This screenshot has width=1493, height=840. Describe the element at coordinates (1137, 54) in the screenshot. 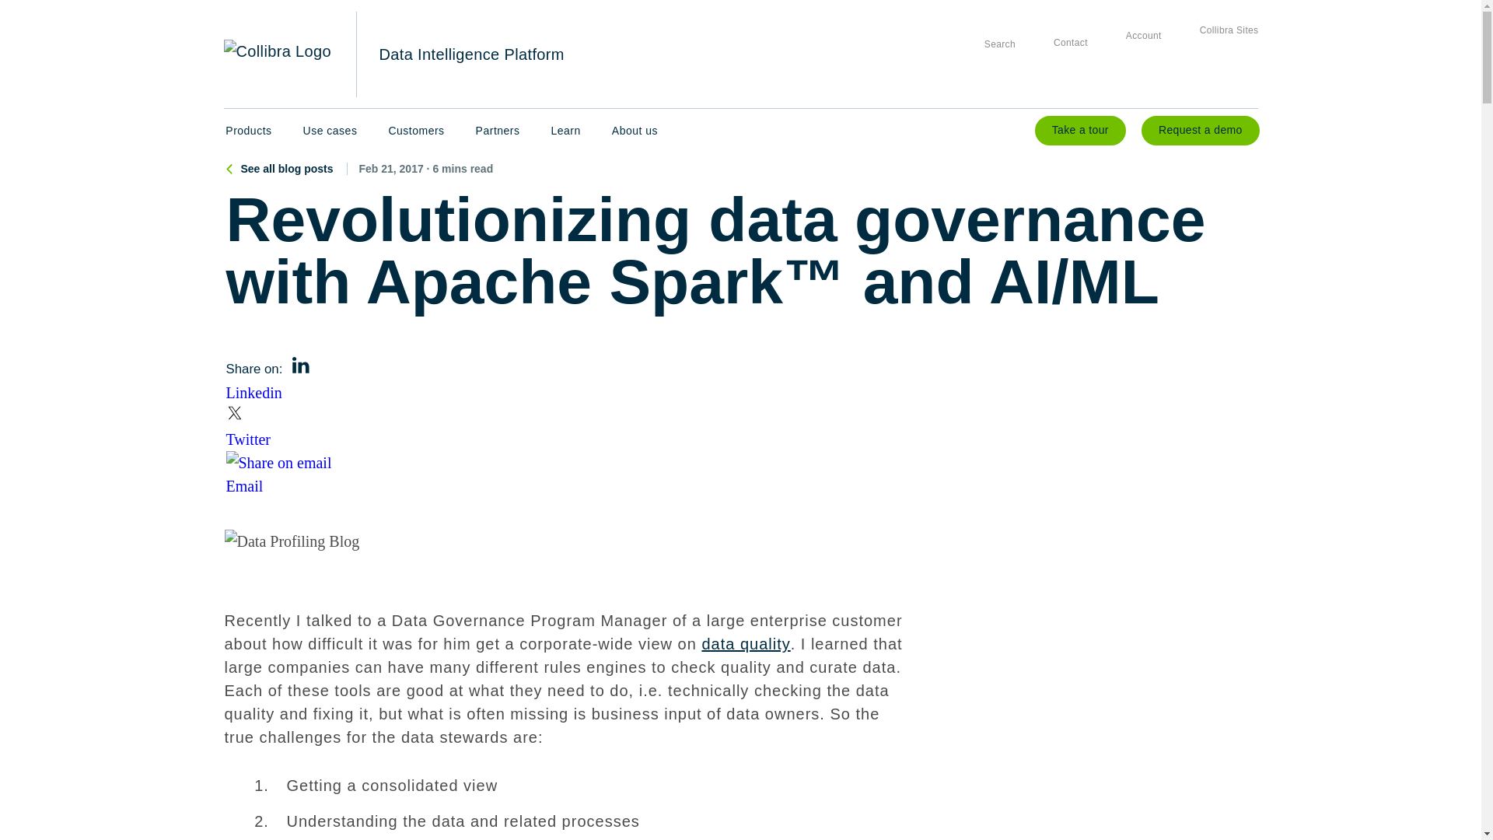

I see `Account` at that location.